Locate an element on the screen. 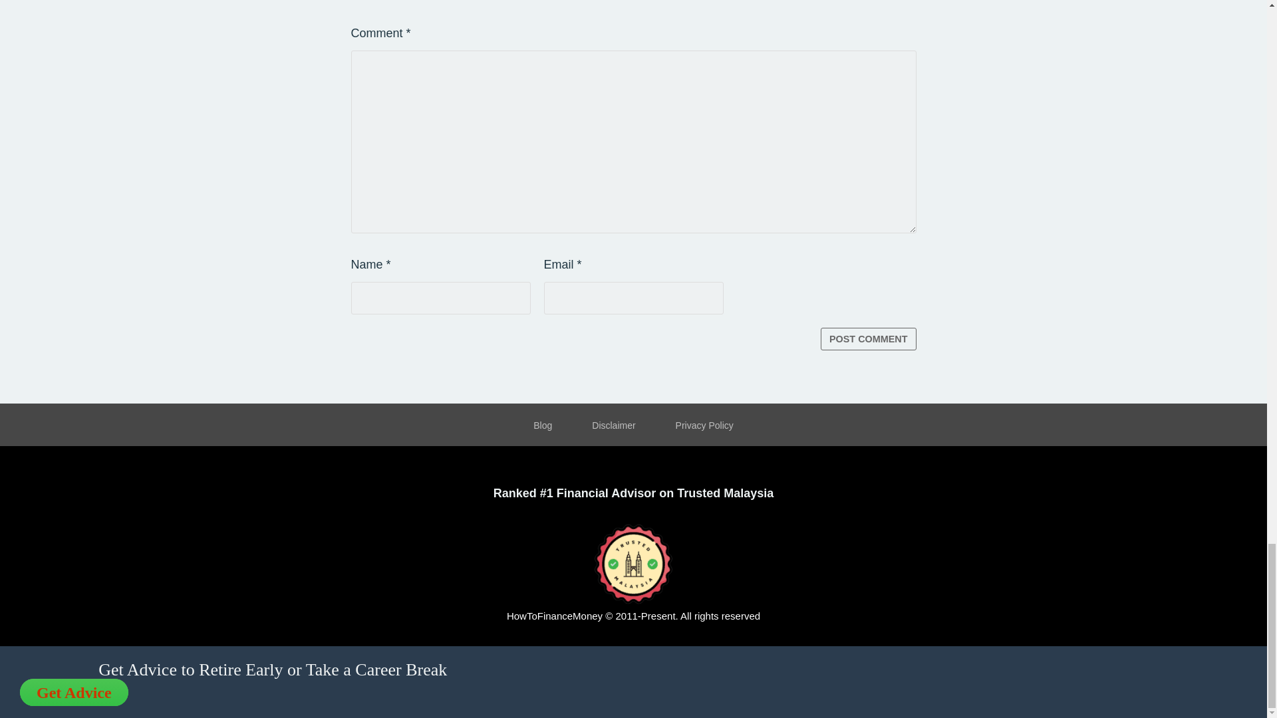  Privacy Policy is located at coordinates (705, 426).